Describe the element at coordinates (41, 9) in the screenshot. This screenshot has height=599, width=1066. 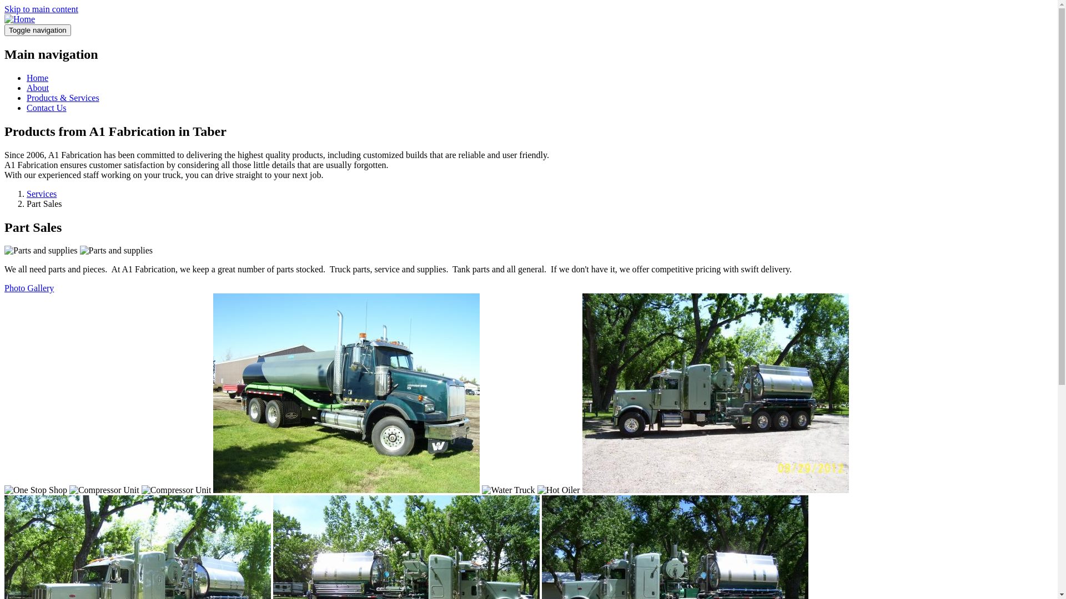
I see `Skip to main content` at that location.